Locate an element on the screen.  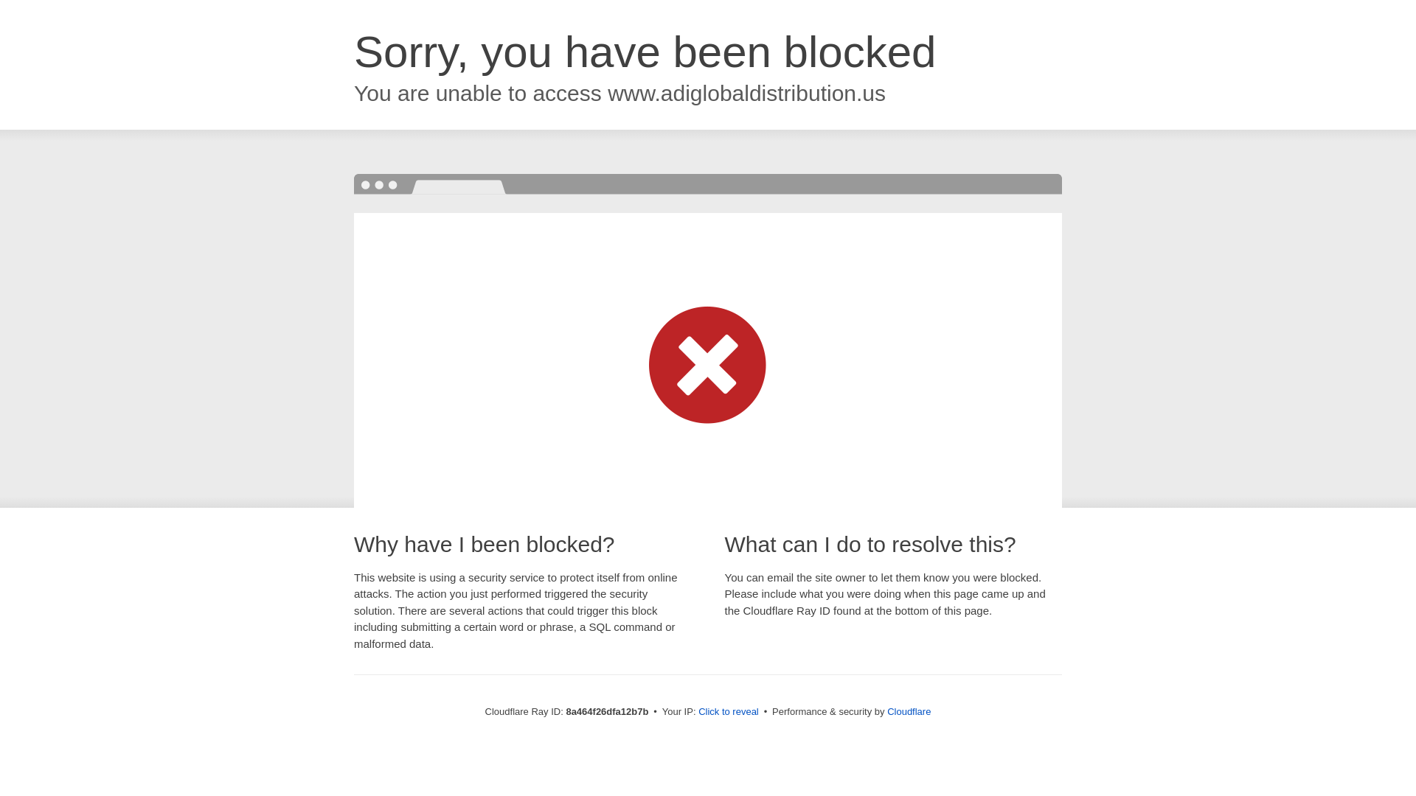
Cloudflare is located at coordinates (909, 711).